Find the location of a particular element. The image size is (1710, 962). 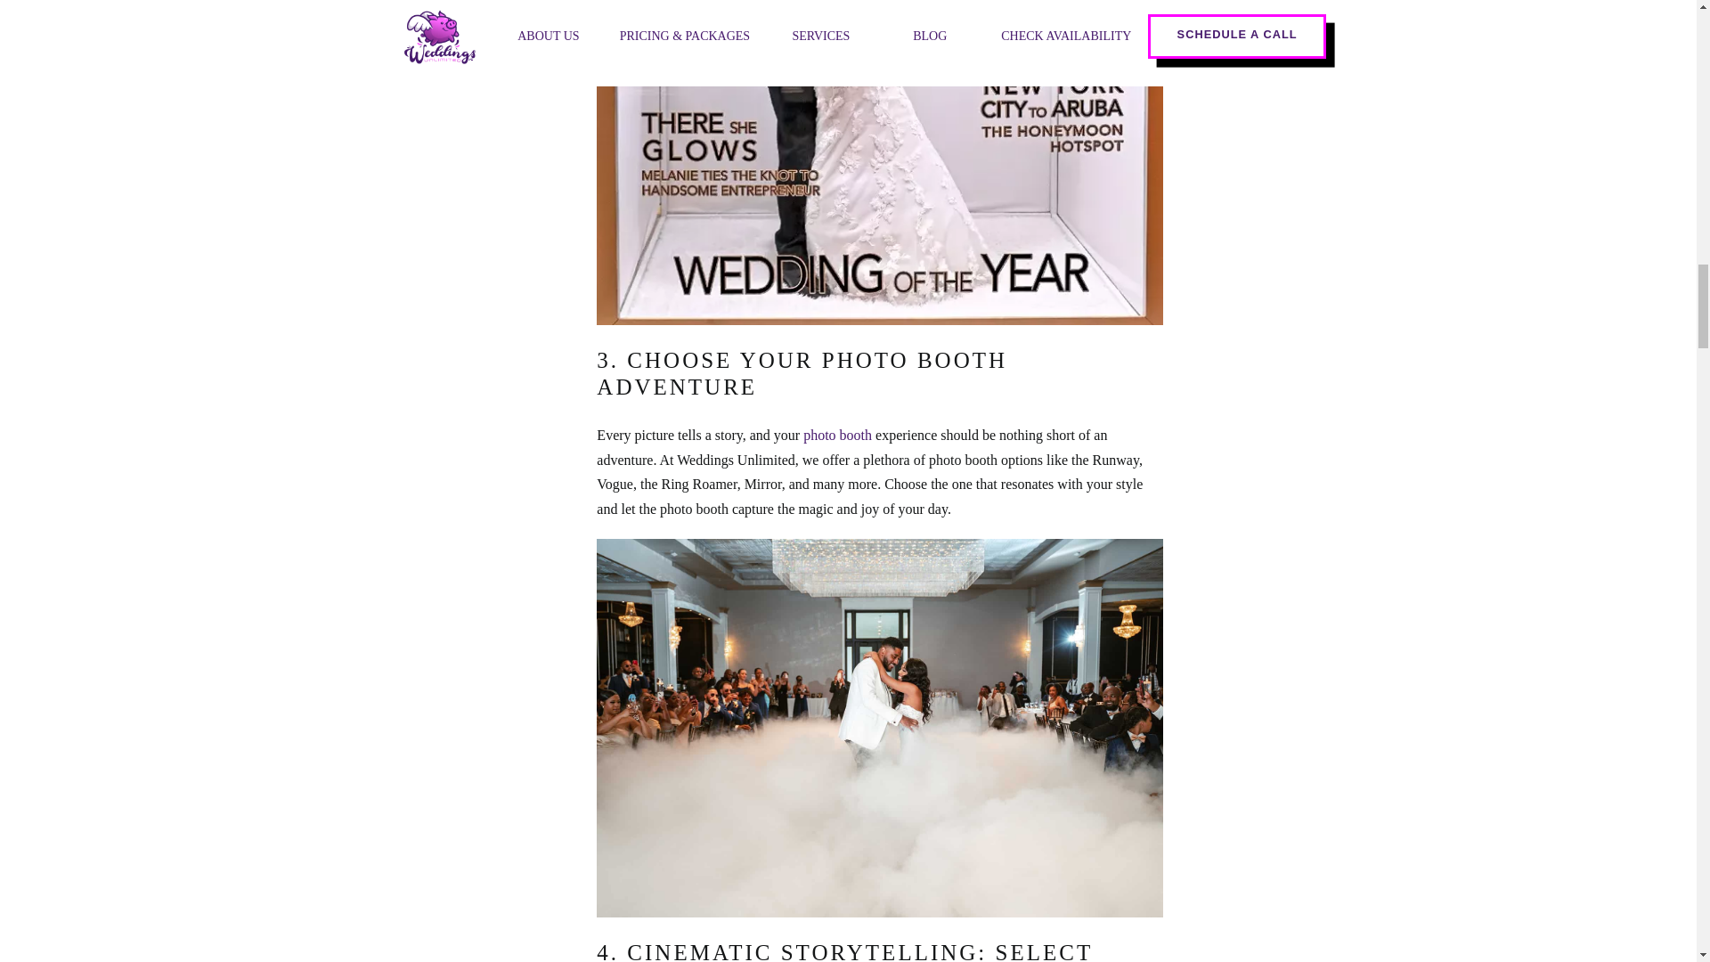

vogue magazine photo booth is located at coordinates (880, 162).